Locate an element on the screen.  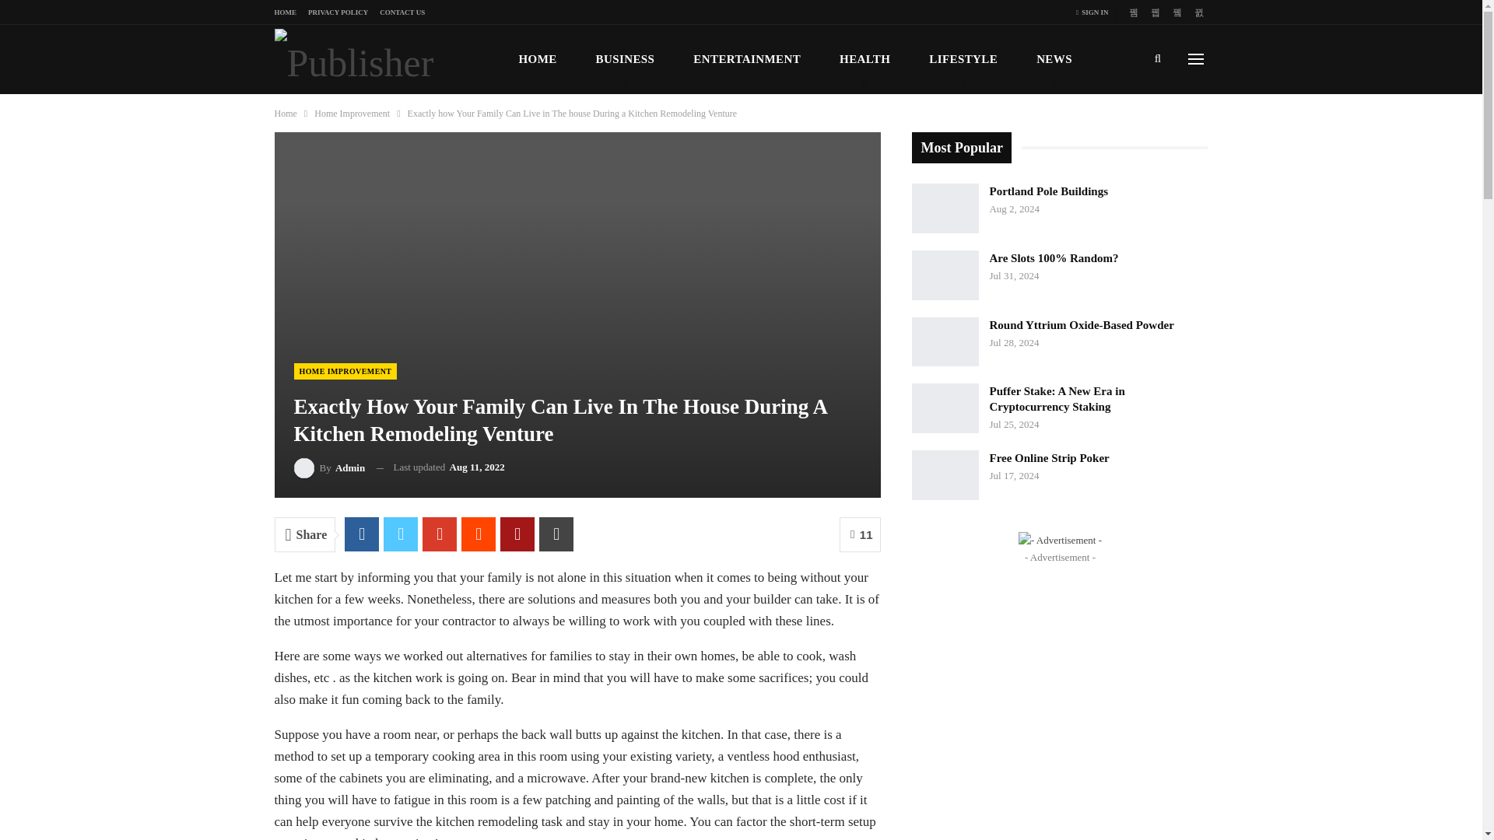
LIFESTYLE is located at coordinates (963, 59).